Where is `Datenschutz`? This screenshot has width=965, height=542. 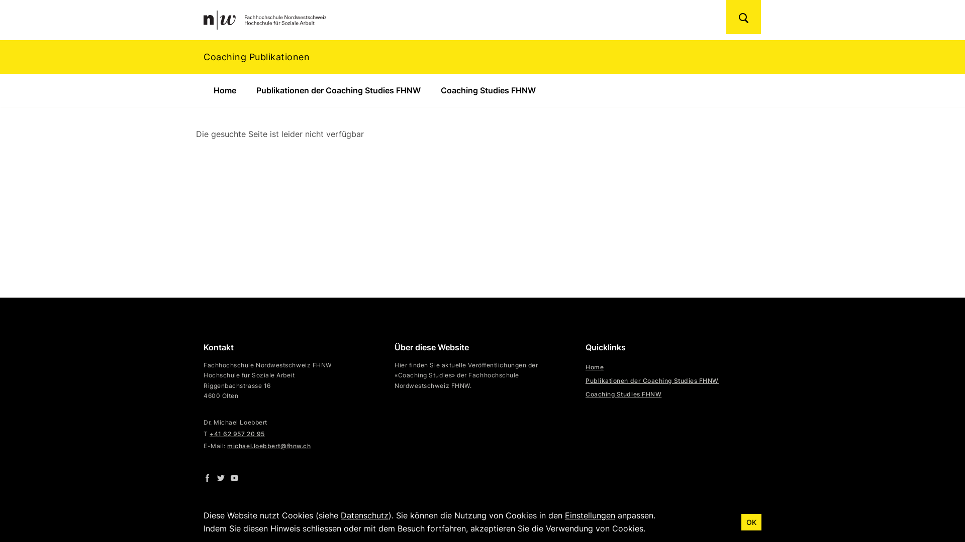 Datenschutz is located at coordinates (543, 521).